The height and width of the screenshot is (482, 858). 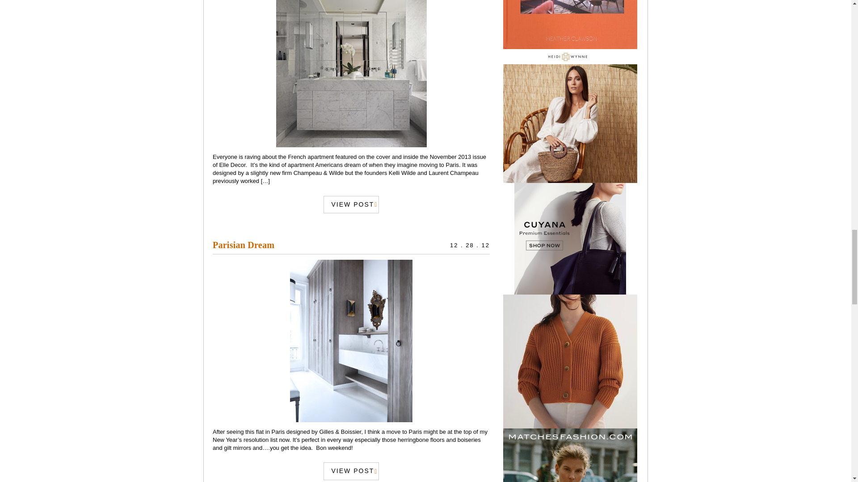 I want to click on View This Post, so click(x=351, y=74).